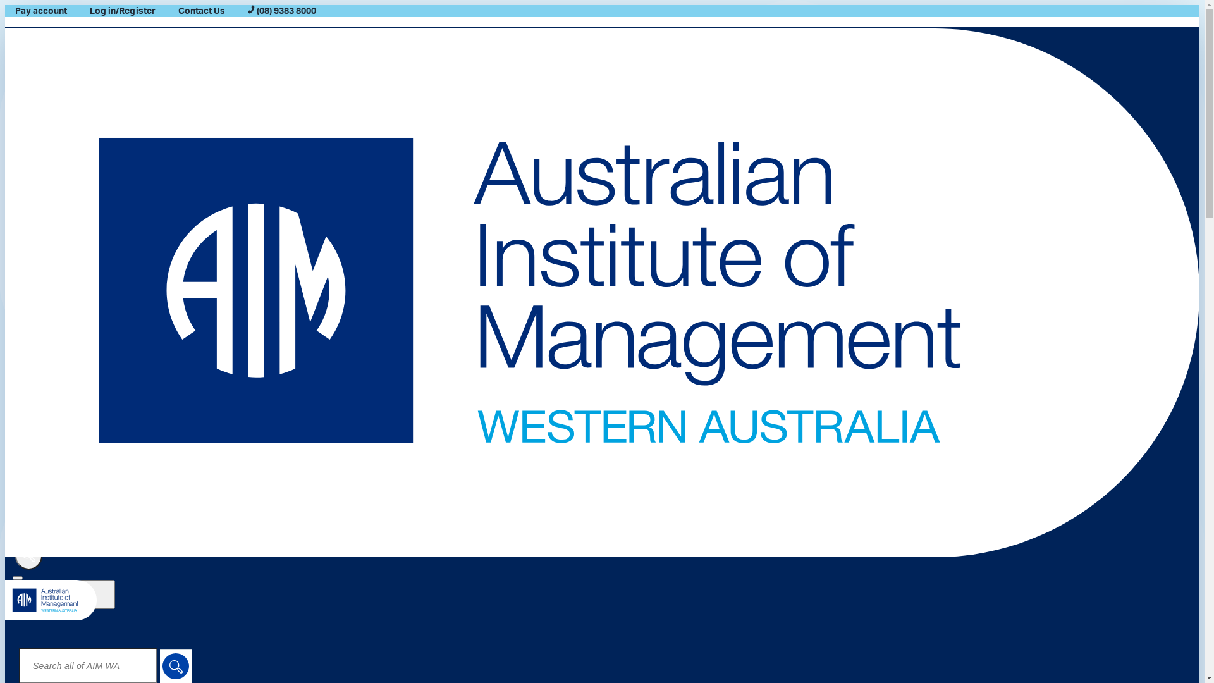 The height and width of the screenshot is (683, 1214). I want to click on Membership, so click(615, 273).